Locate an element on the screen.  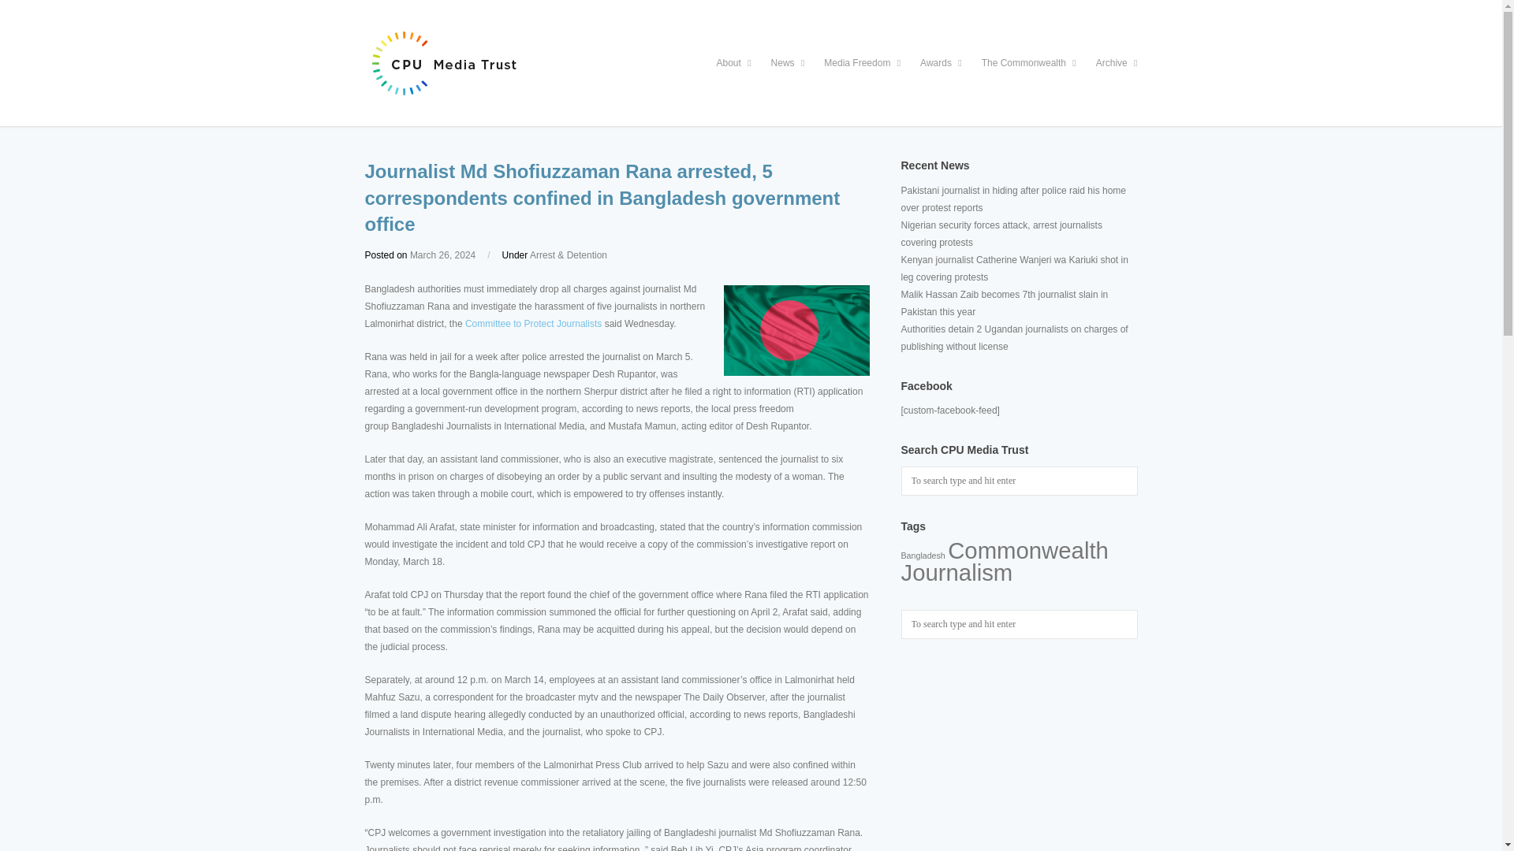
News is located at coordinates (788, 63).